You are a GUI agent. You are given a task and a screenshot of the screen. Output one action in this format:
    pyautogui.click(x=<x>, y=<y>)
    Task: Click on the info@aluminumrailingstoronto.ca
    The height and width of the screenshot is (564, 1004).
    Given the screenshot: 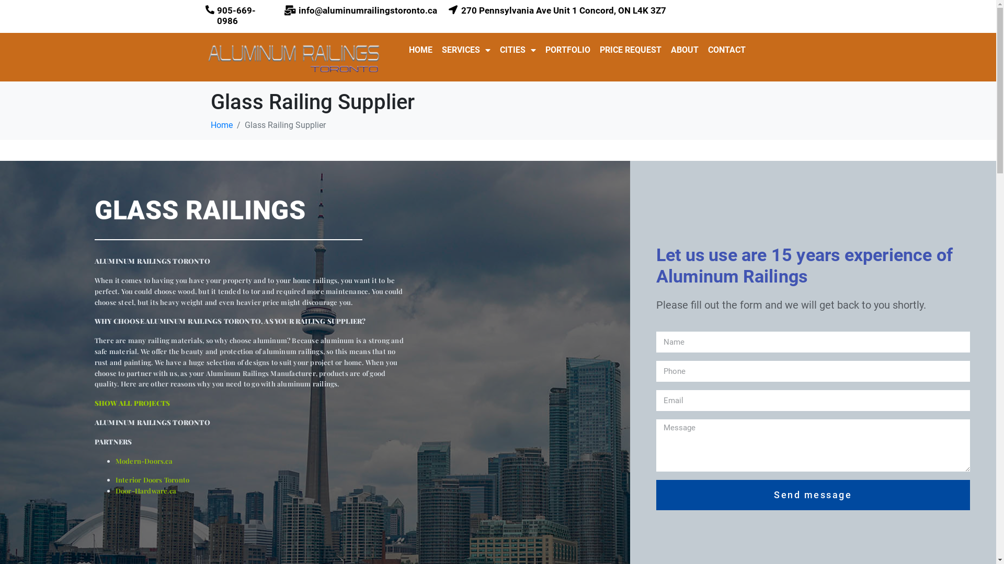 What is the action you would take?
    pyautogui.click(x=368, y=10)
    